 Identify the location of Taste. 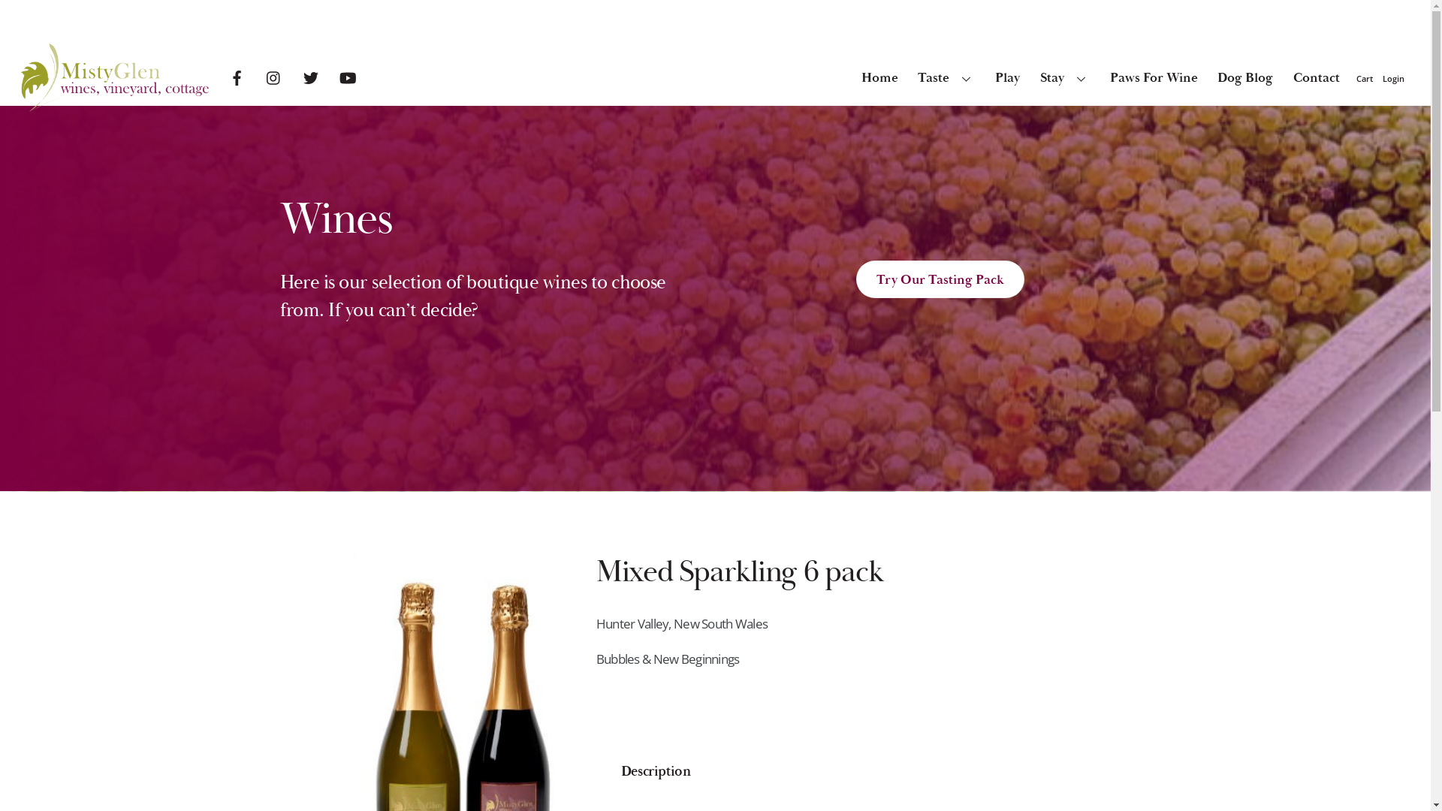
(947, 77).